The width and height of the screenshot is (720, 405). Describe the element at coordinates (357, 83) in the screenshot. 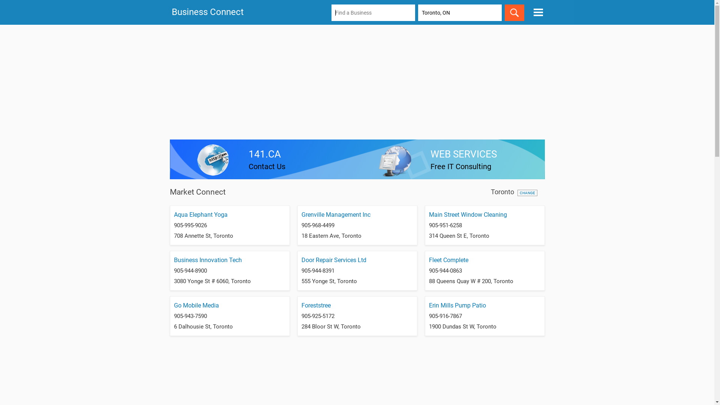

I see `Advertisement` at that location.